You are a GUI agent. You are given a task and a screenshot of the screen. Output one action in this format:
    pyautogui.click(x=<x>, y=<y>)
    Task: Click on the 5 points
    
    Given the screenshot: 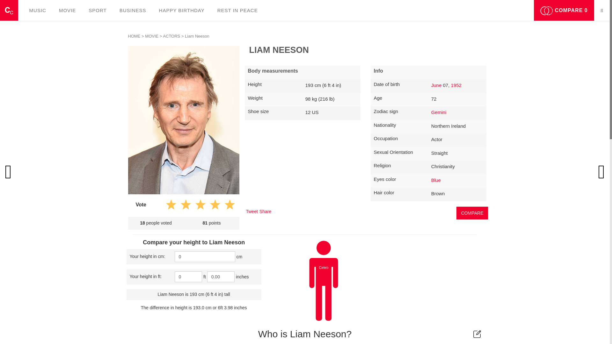 What is the action you would take?
    pyautogui.click(x=227, y=205)
    